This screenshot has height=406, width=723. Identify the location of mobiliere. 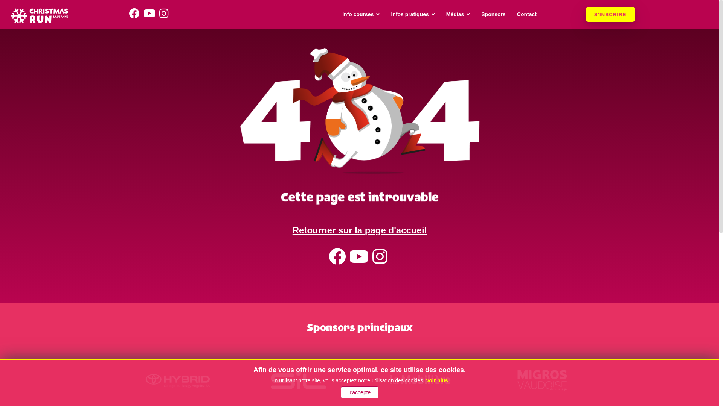
(420, 380).